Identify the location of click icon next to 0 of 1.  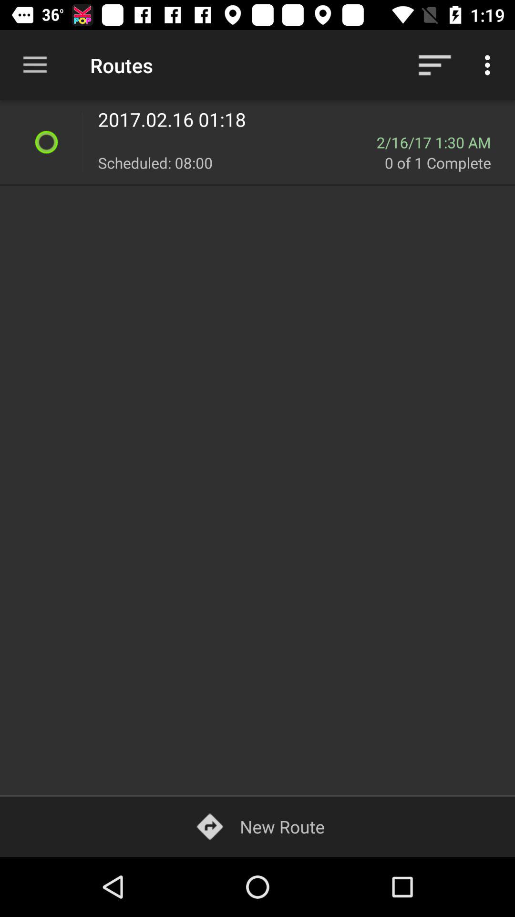
(241, 162).